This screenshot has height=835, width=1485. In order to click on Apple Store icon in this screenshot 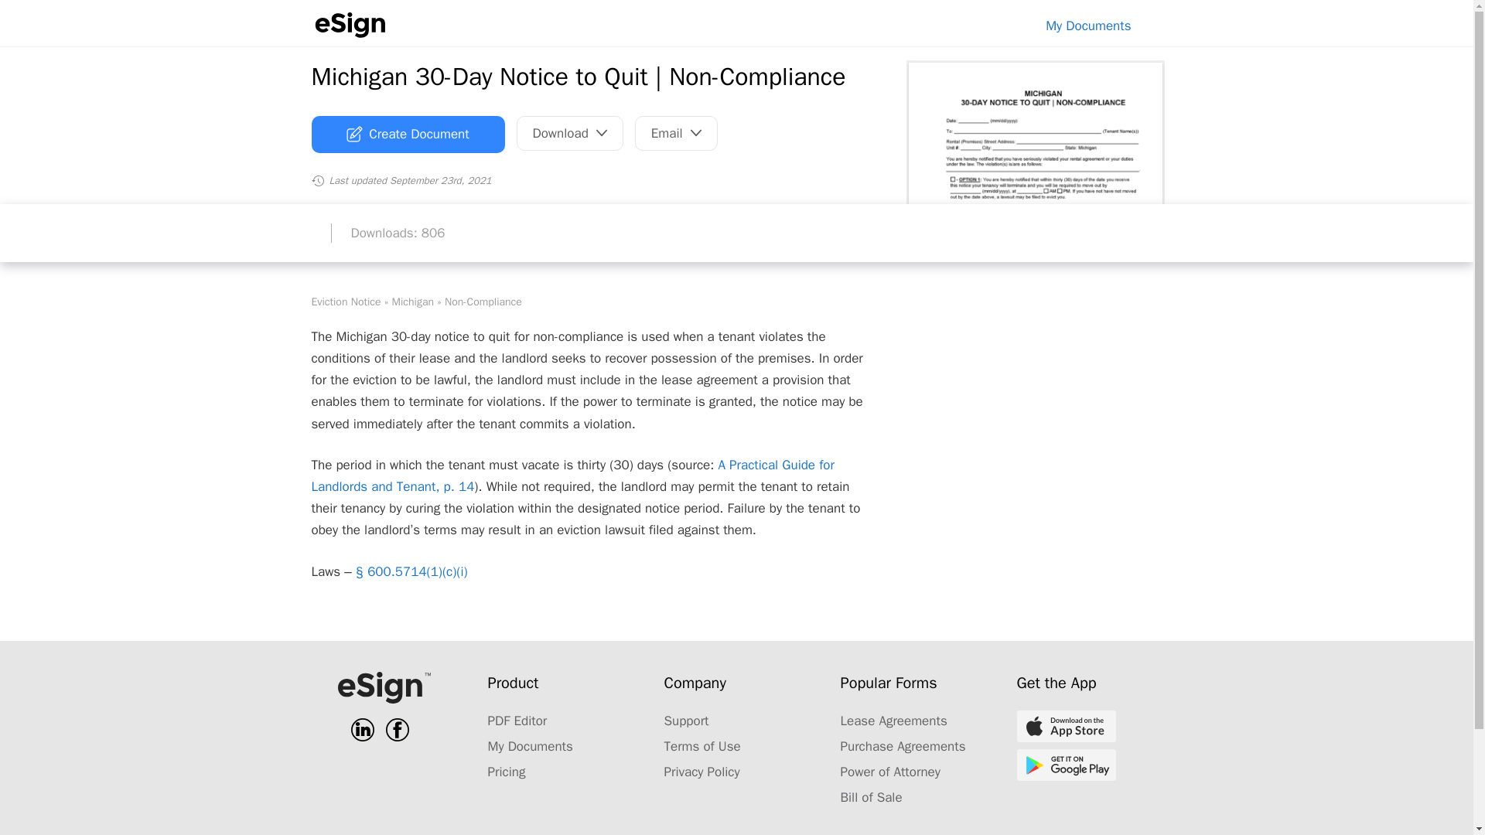, I will do `click(1065, 727)`.